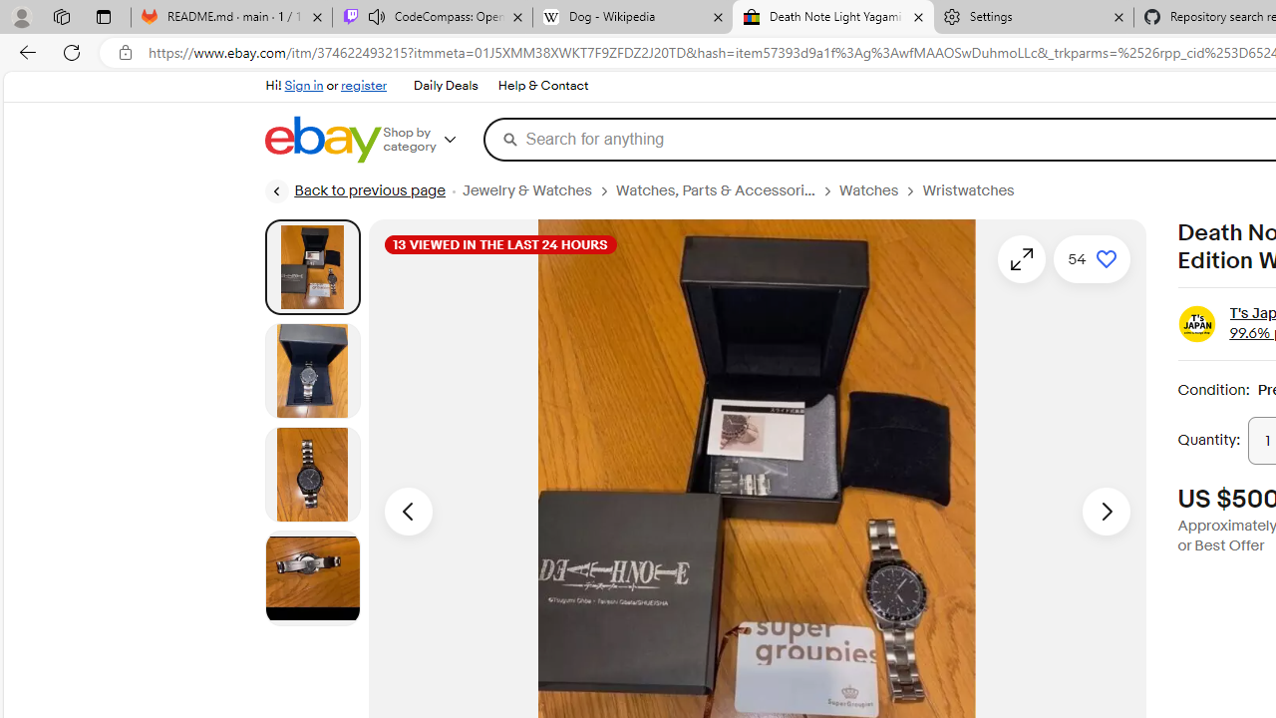 This screenshot has height=718, width=1276. Describe the element at coordinates (312, 578) in the screenshot. I see `Picture 4 of 4` at that location.